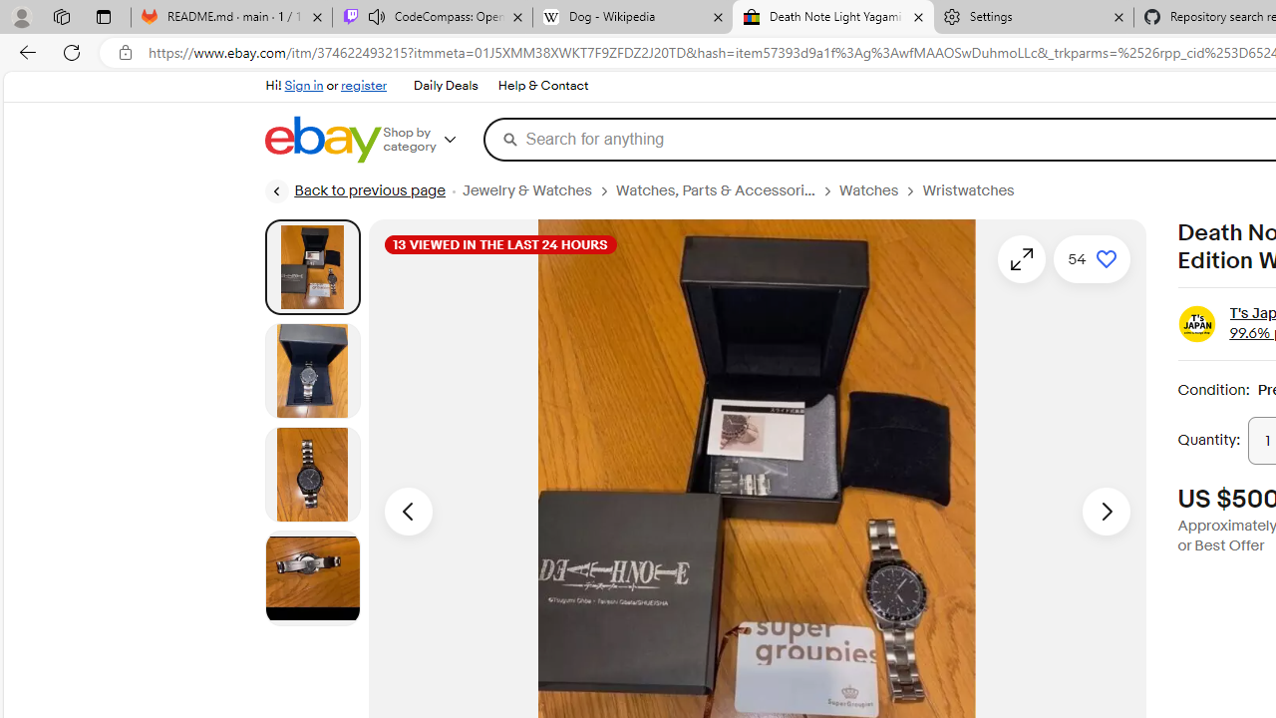 This screenshot has height=718, width=1276. Describe the element at coordinates (312, 578) in the screenshot. I see `Picture 4 of 4` at that location.